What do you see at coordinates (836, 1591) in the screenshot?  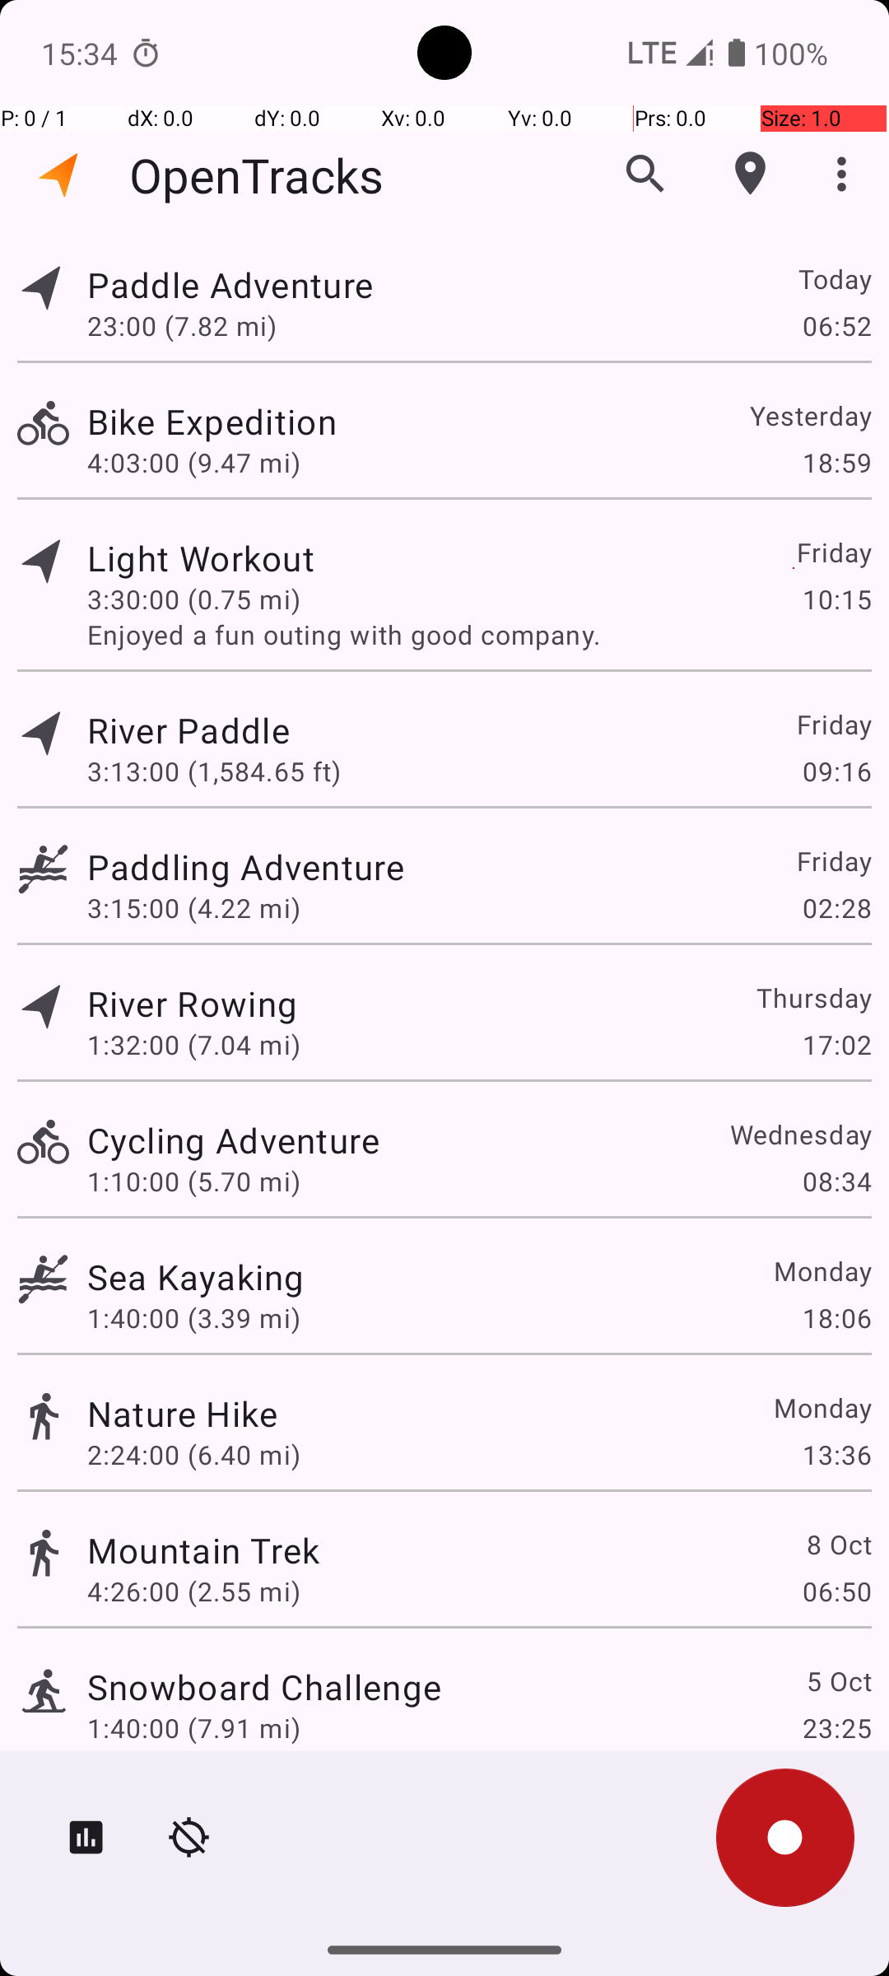 I see `06:50` at bounding box center [836, 1591].